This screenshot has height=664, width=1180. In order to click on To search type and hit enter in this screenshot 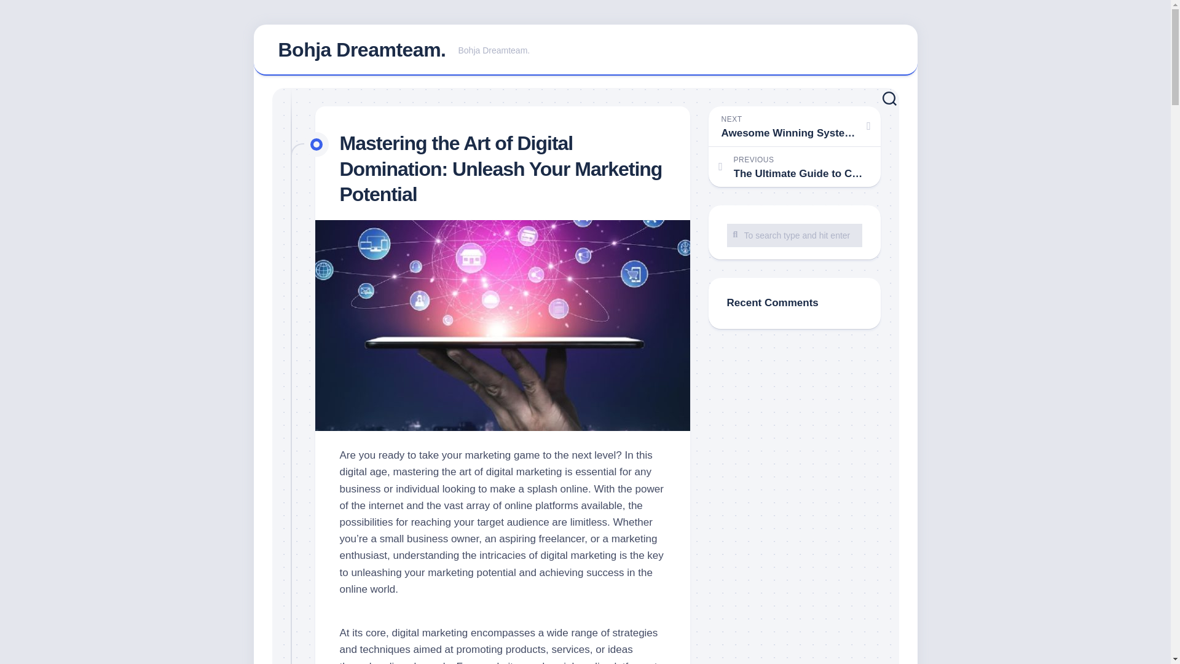, I will do `click(361, 49)`.